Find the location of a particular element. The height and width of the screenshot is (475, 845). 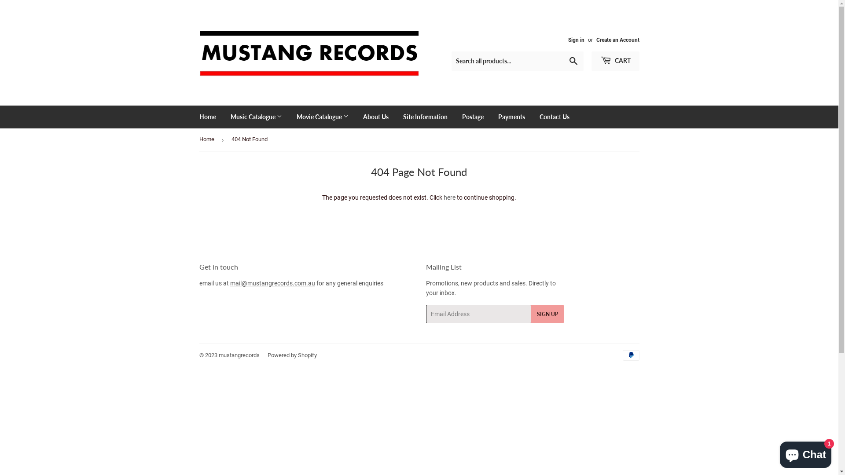

Create an Account is located at coordinates (617, 40).